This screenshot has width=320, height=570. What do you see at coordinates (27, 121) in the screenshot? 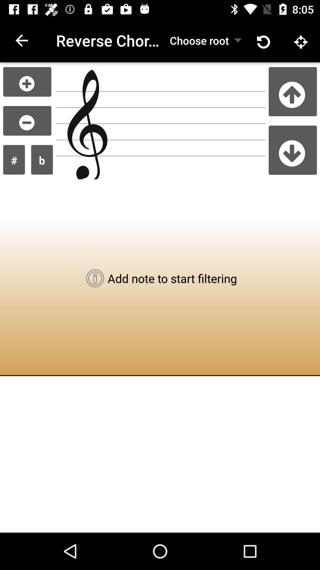
I see `zoom out` at bounding box center [27, 121].